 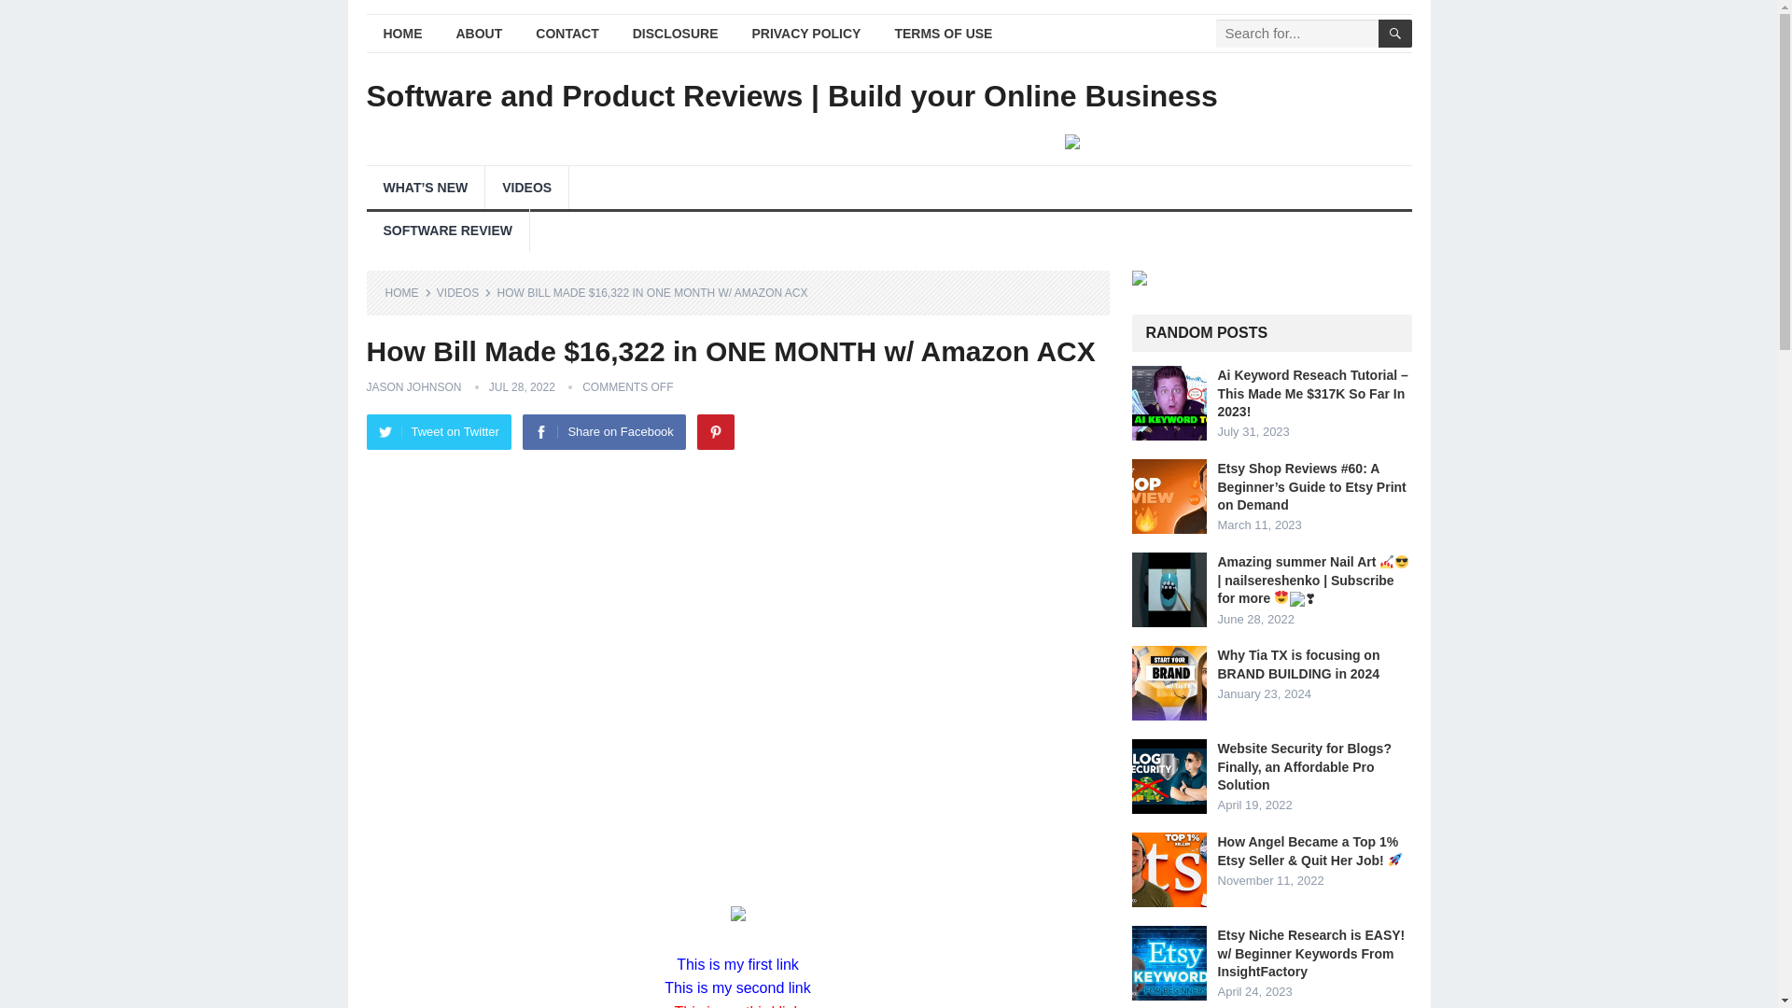 What do you see at coordinates (446, 230) in the screenshot?
I see `SOFTWARE REVIEW` at bounding box center [446, 230].